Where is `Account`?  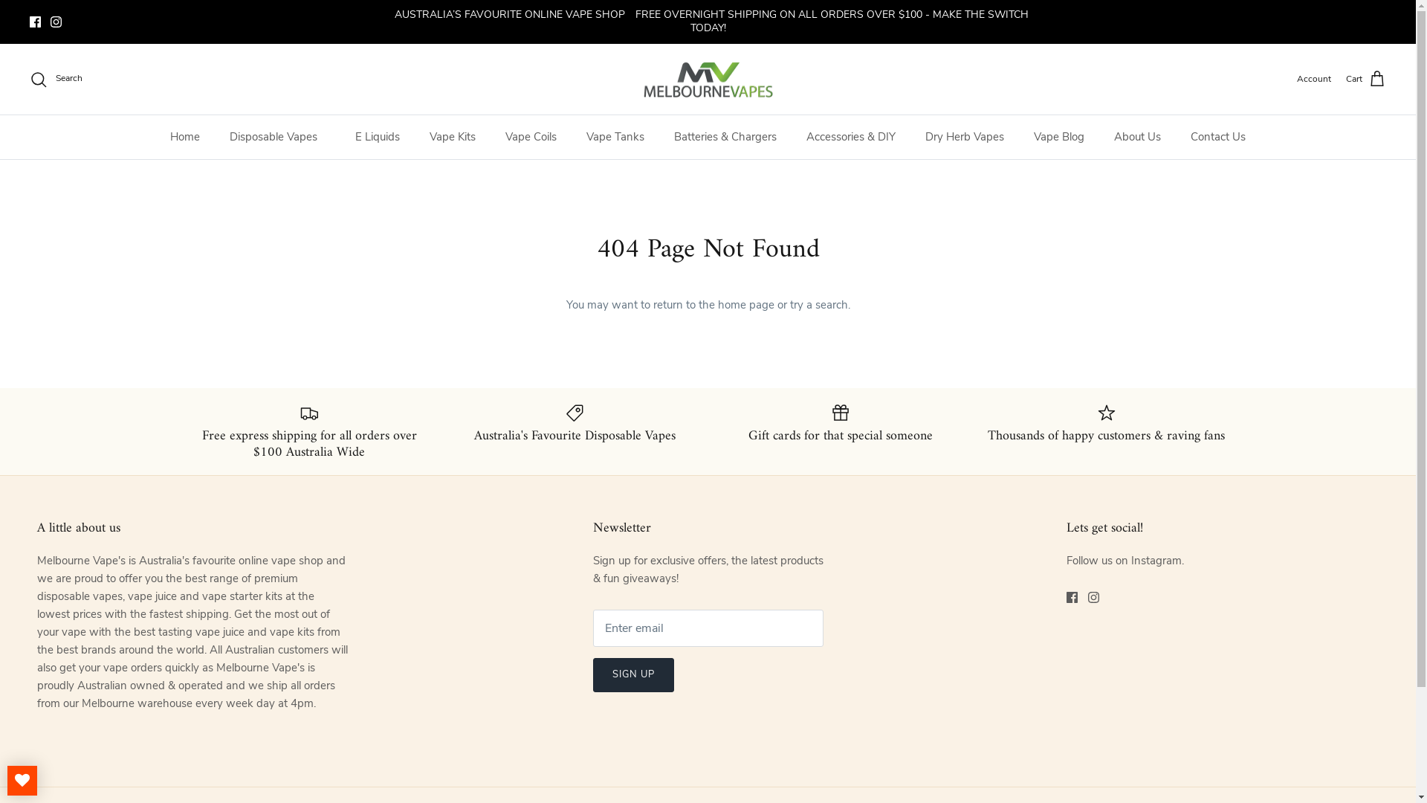 Account is located at coordinates (1314, 79).